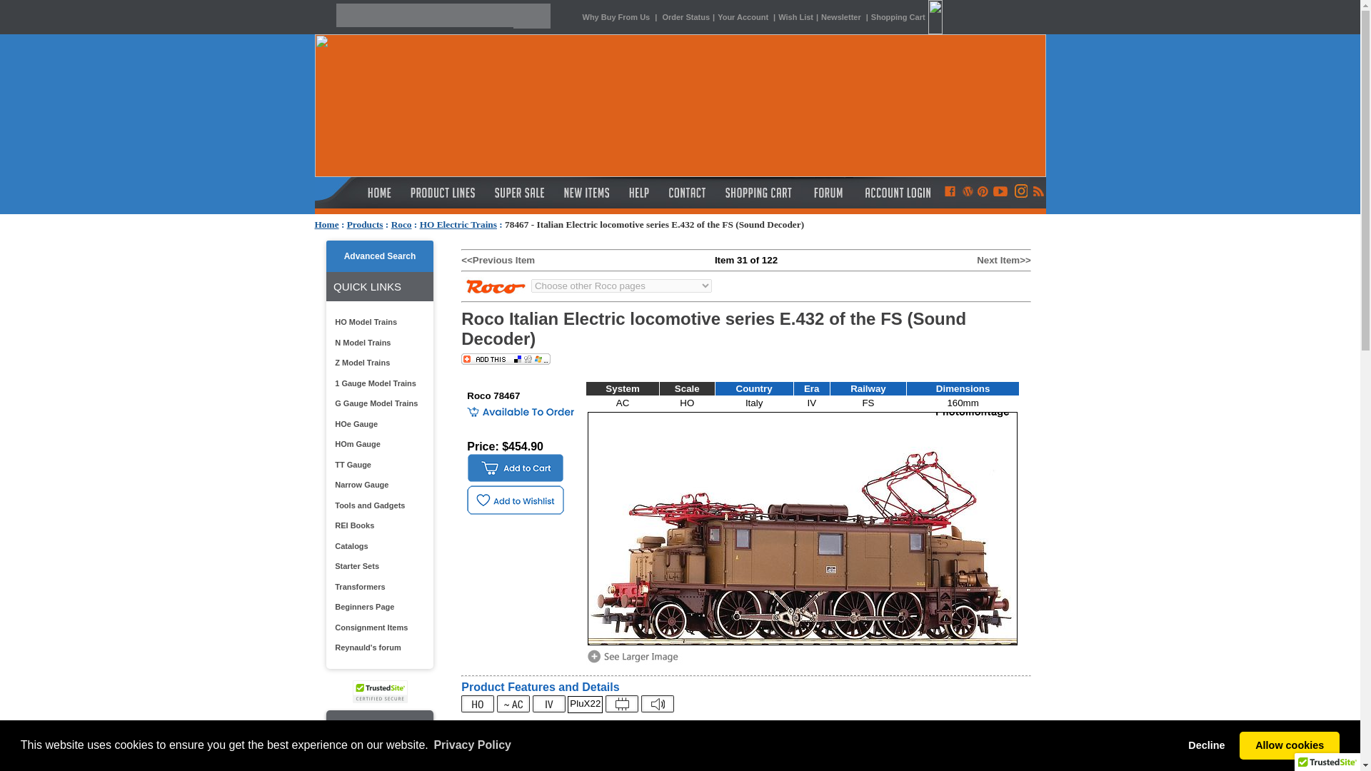  What do you see at coordinates (908, 17) in the screenshot?
I see `Shopping Cart` at bounding box center [908, 17].